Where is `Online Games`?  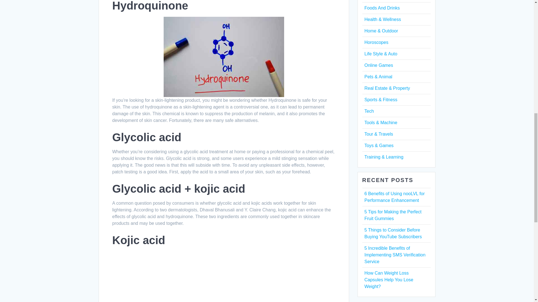
Online Games is located at coordinates (378, 65).